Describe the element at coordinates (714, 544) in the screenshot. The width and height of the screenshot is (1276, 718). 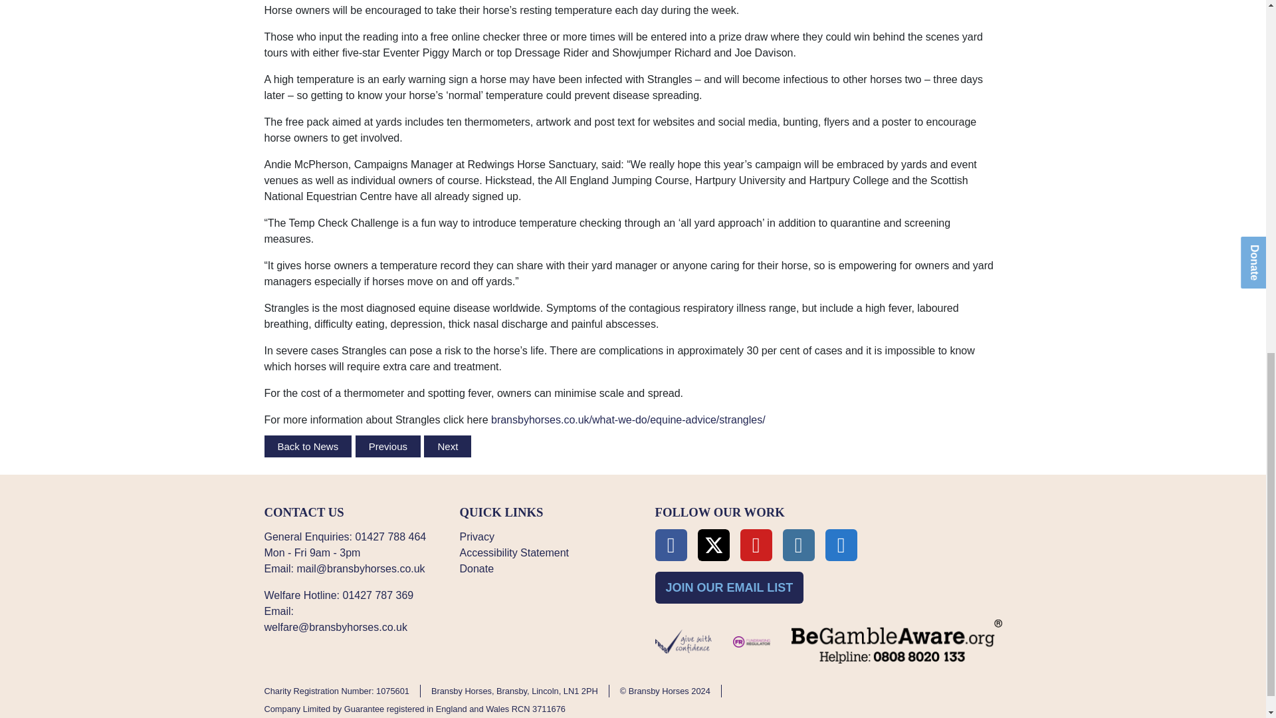
I see `Twitter` at that location.